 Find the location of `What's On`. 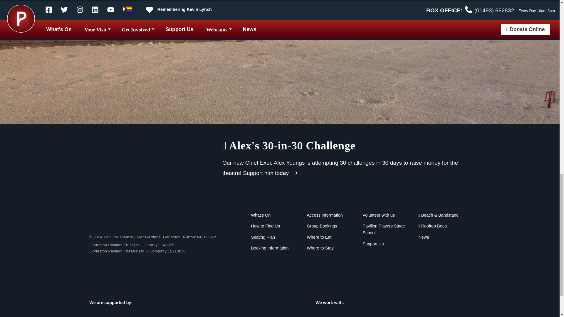

What's On is located at coordinates (261, 215).